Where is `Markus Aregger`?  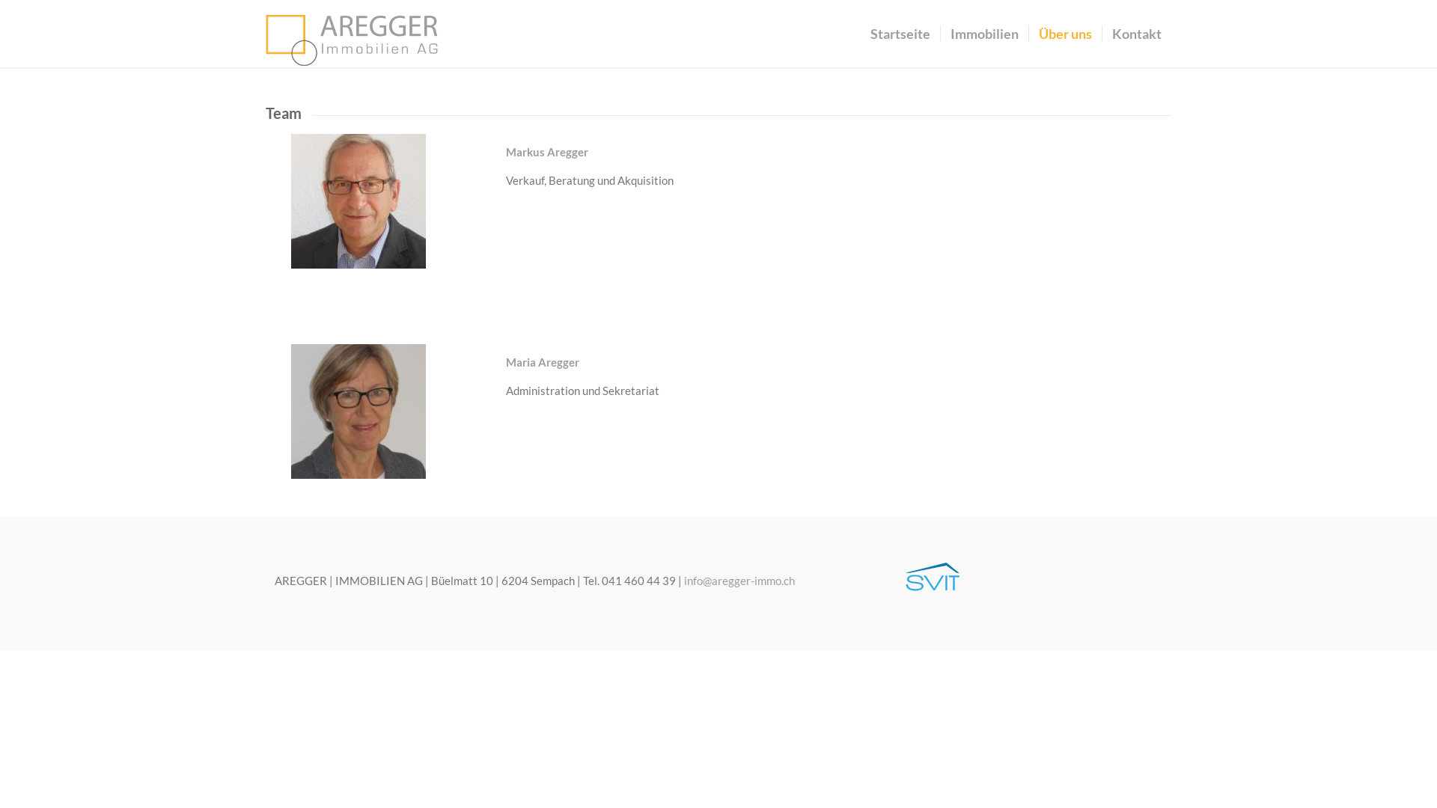 Markus Aregger is located at coordinates (359, 201).